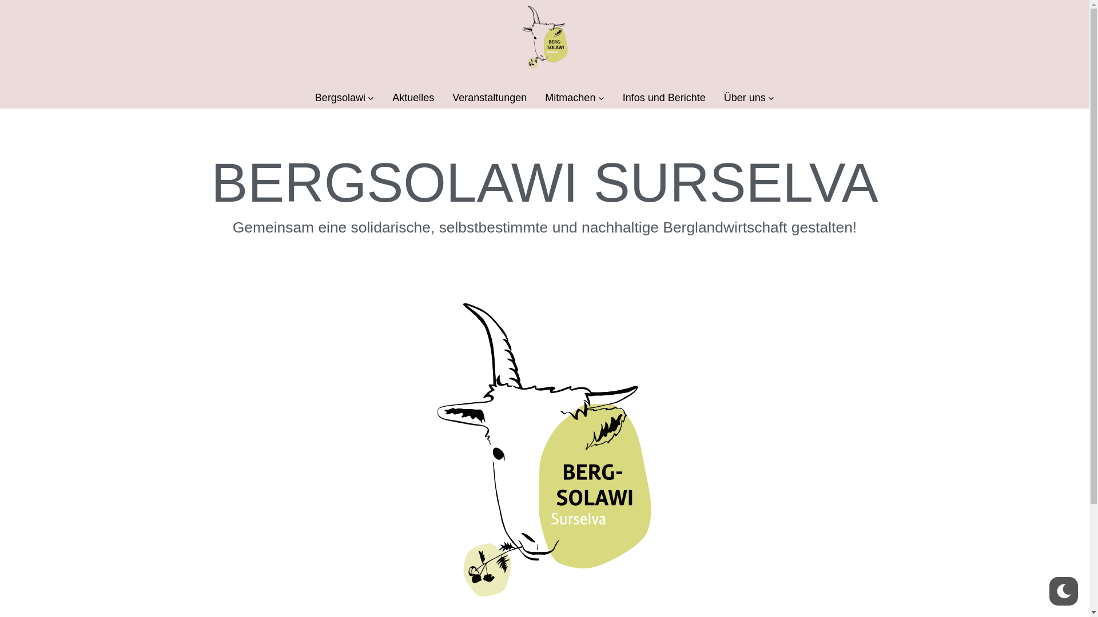  Describe the element at coordinates (490, 98) in the screenshot. I see `Veranstaltungen` at that location.